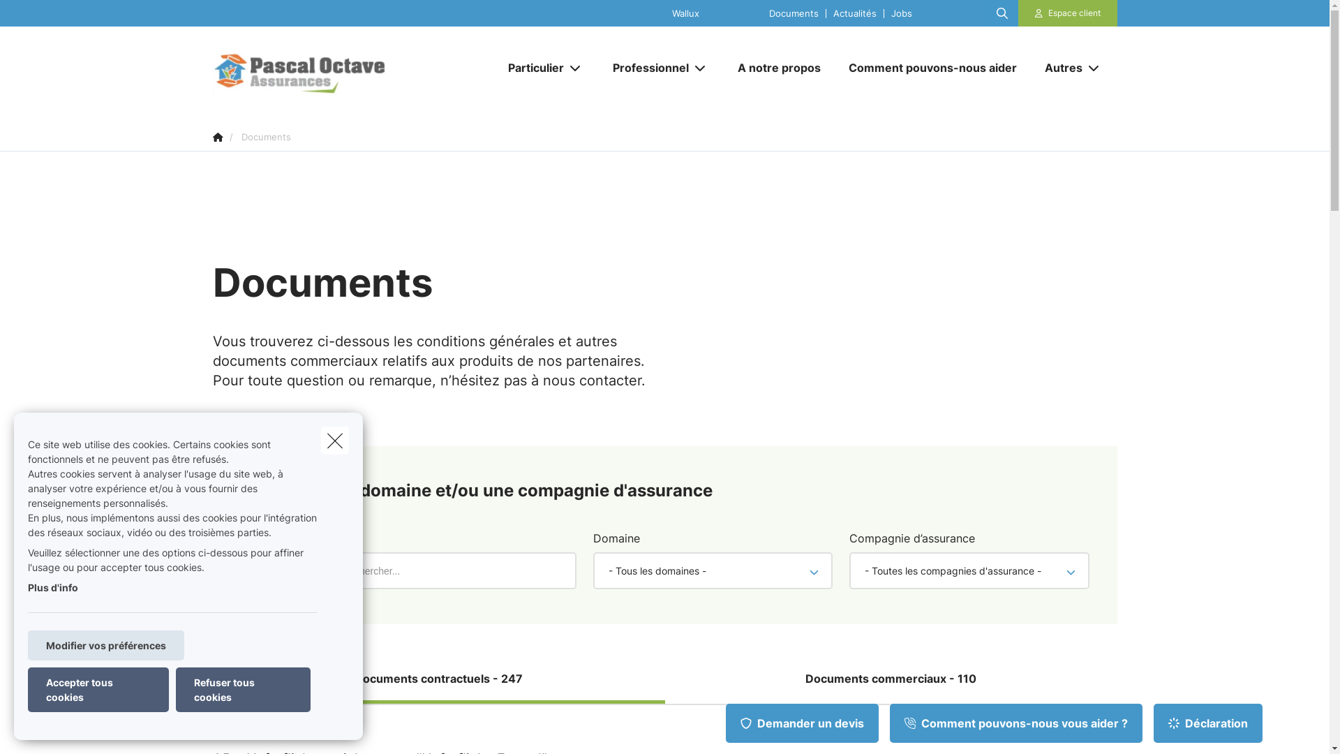  Describe the element at coordinates (685, 13) in the screenshot. I see `Wallux` at that location.